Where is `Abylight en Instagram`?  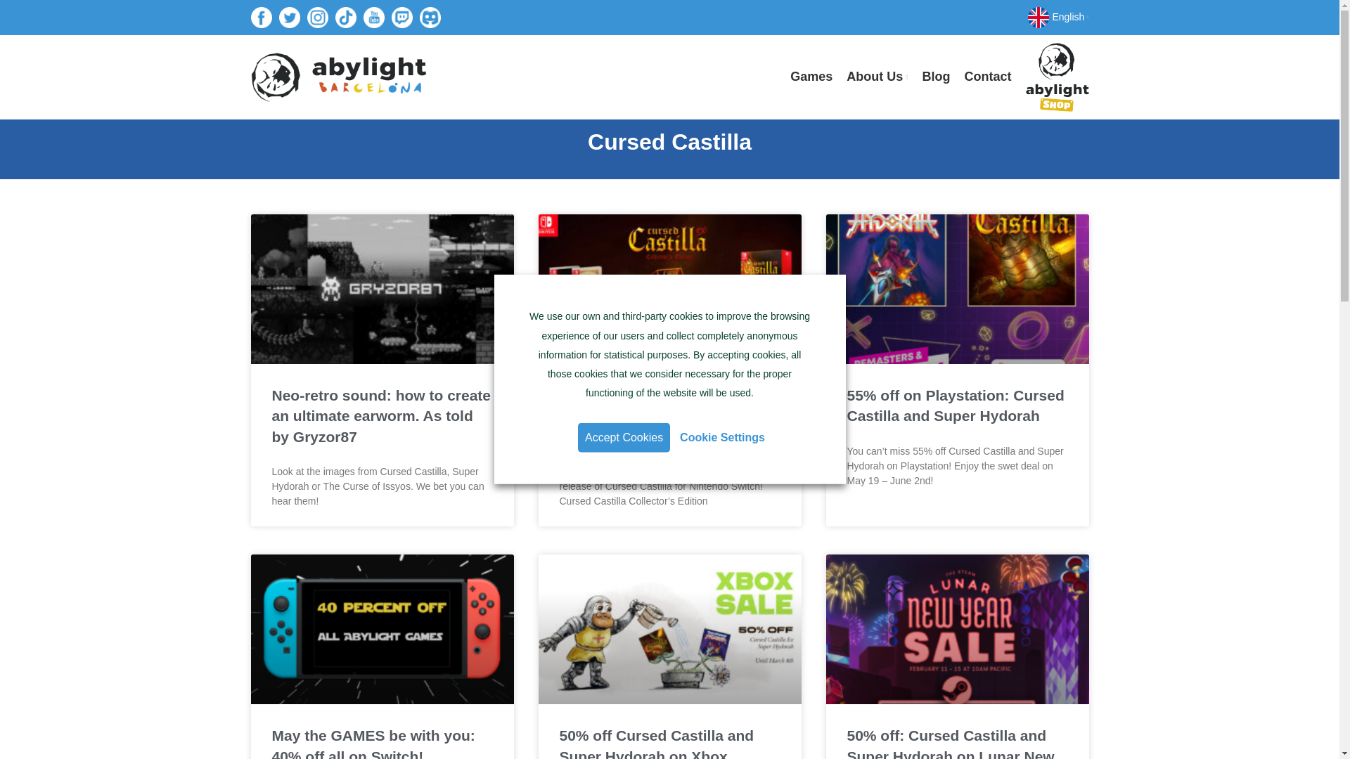 Abylight en Instagram is located at coordinates (318, 17).